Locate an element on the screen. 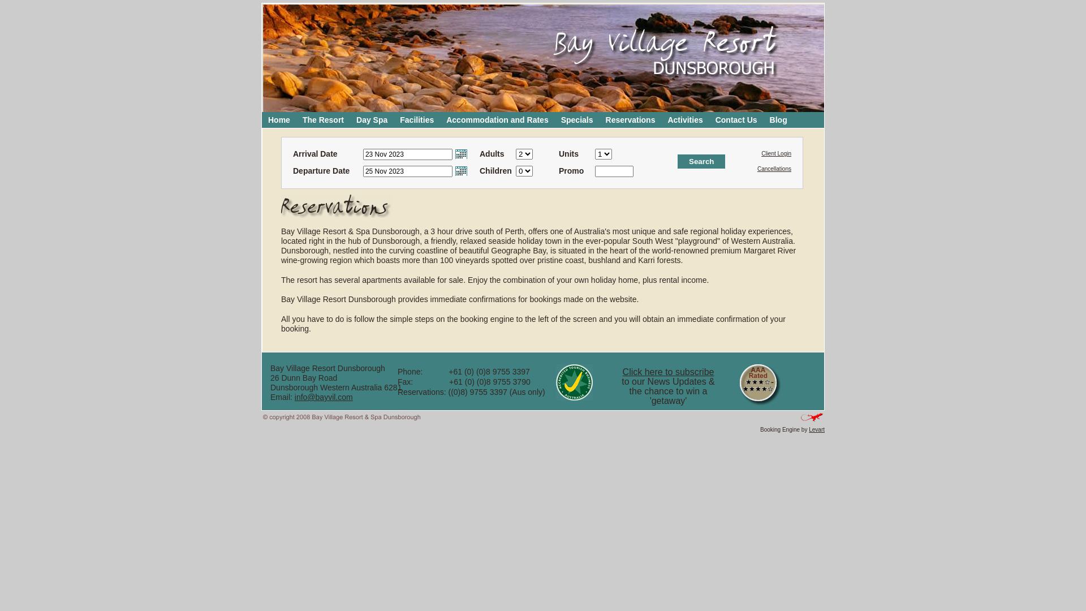 This screenshot has width=1086, height=611. Contact Us is located at coordinates (736, 120).